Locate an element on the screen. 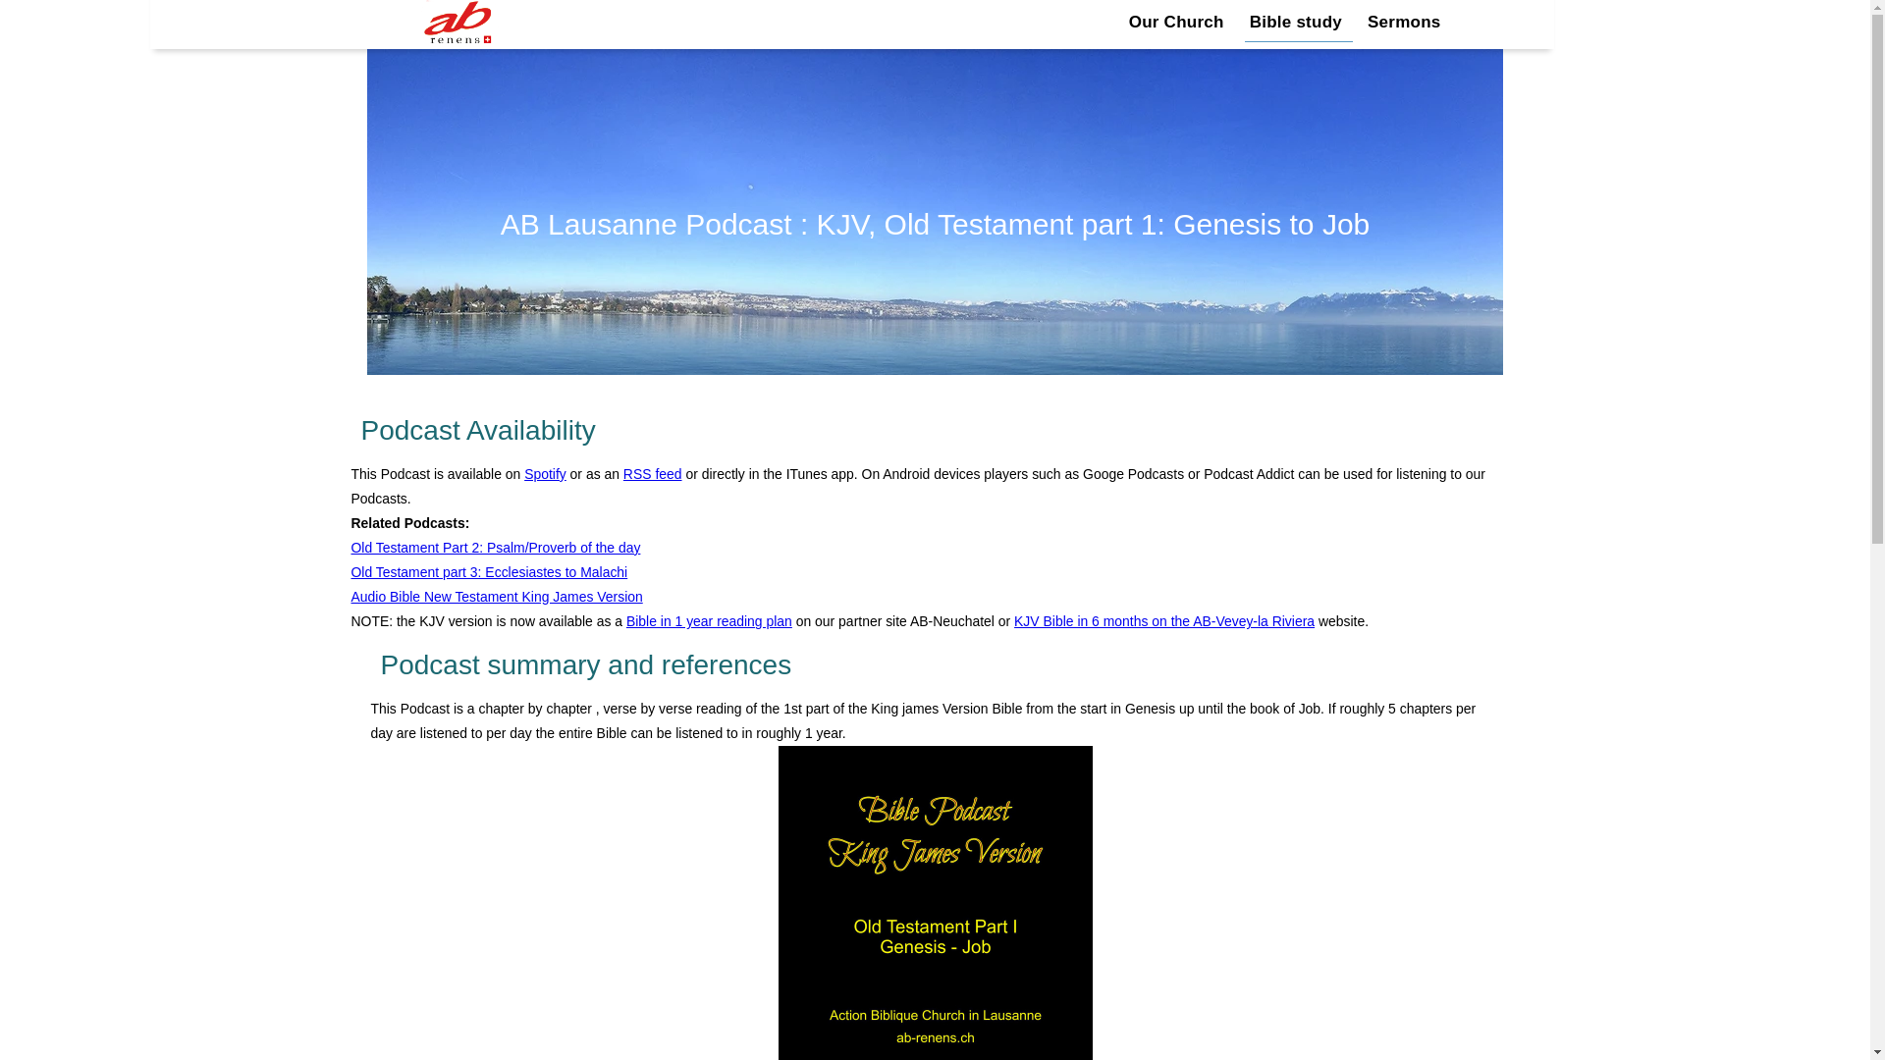  KJV Bible in 6 months on the AB-Vevey-la Riviera is located at coordinates (1163, 621).